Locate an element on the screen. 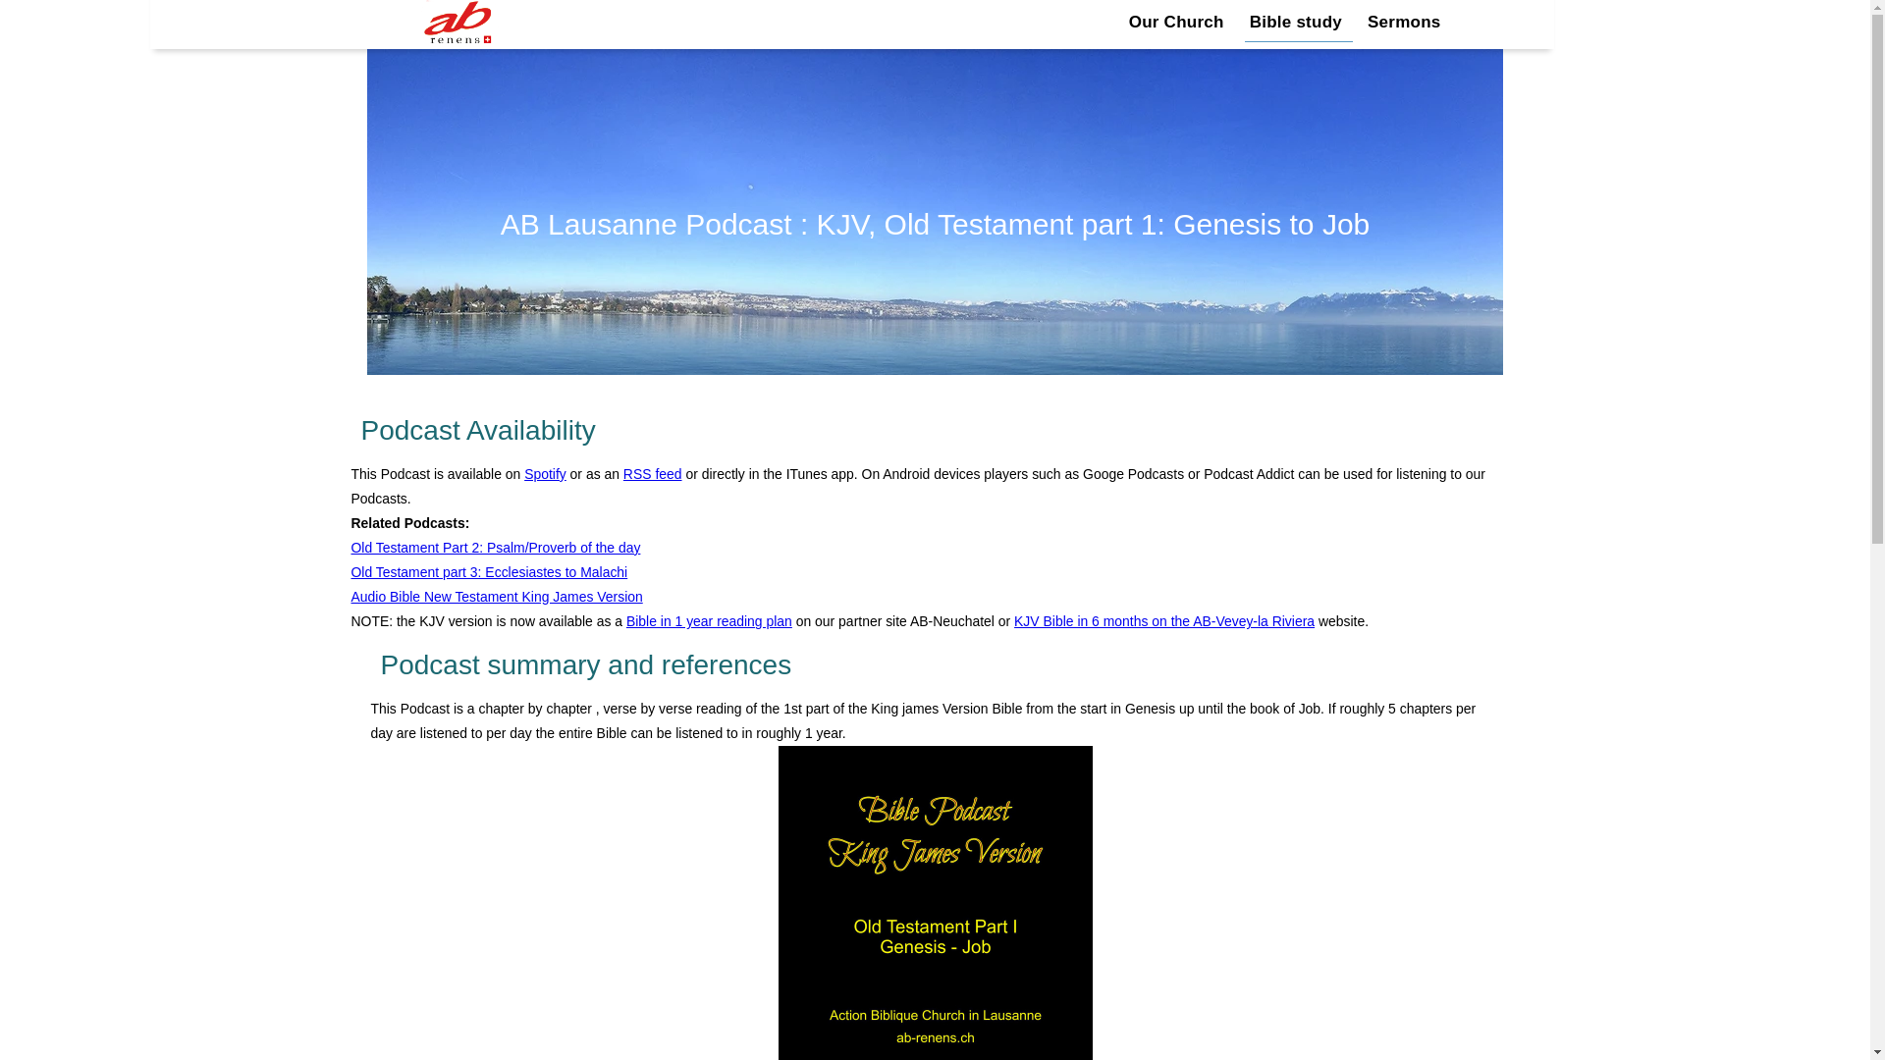  KJV Bible in 6 months on the AB-Vevey-la Riviera is located at coordinates (1163, 621).